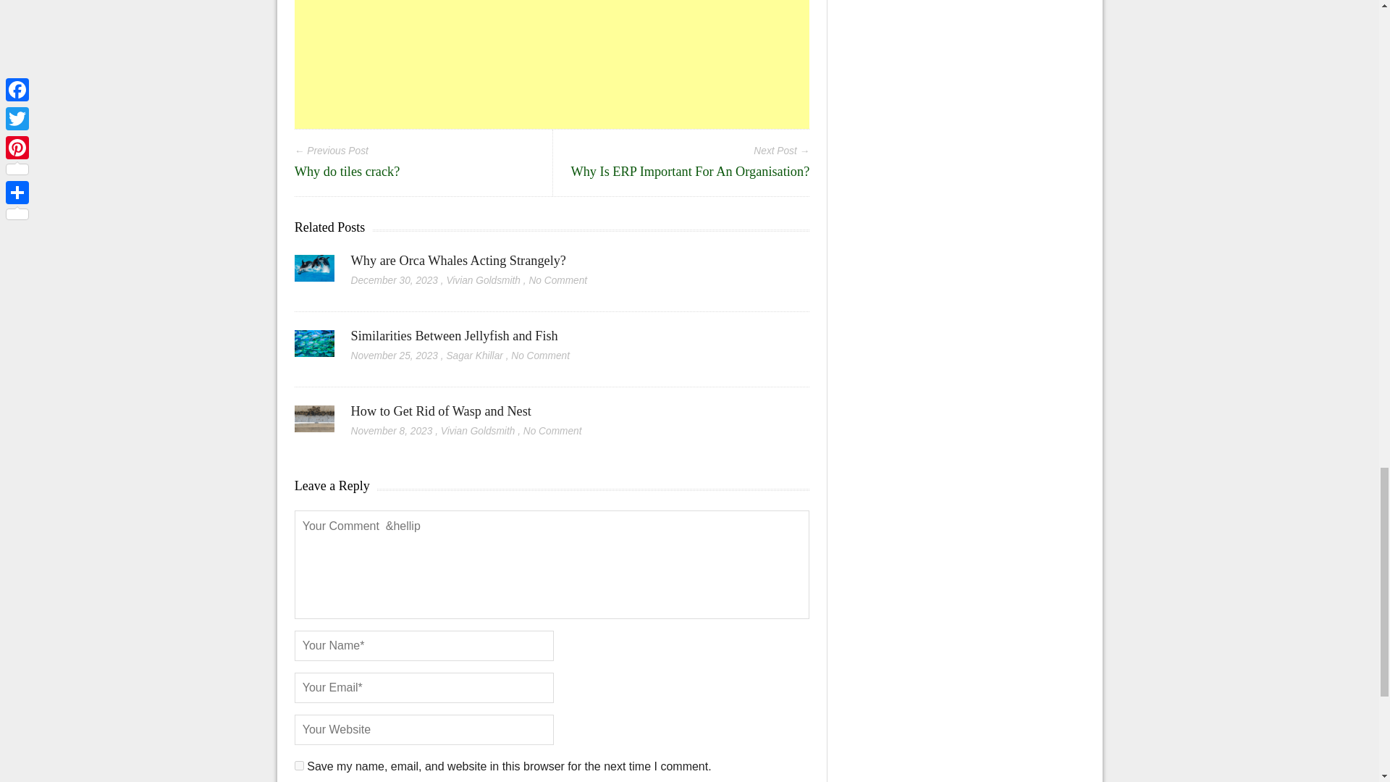  Describe the element at coordinates (540, 355) in the screenshot. I see `No Comment` at that location.